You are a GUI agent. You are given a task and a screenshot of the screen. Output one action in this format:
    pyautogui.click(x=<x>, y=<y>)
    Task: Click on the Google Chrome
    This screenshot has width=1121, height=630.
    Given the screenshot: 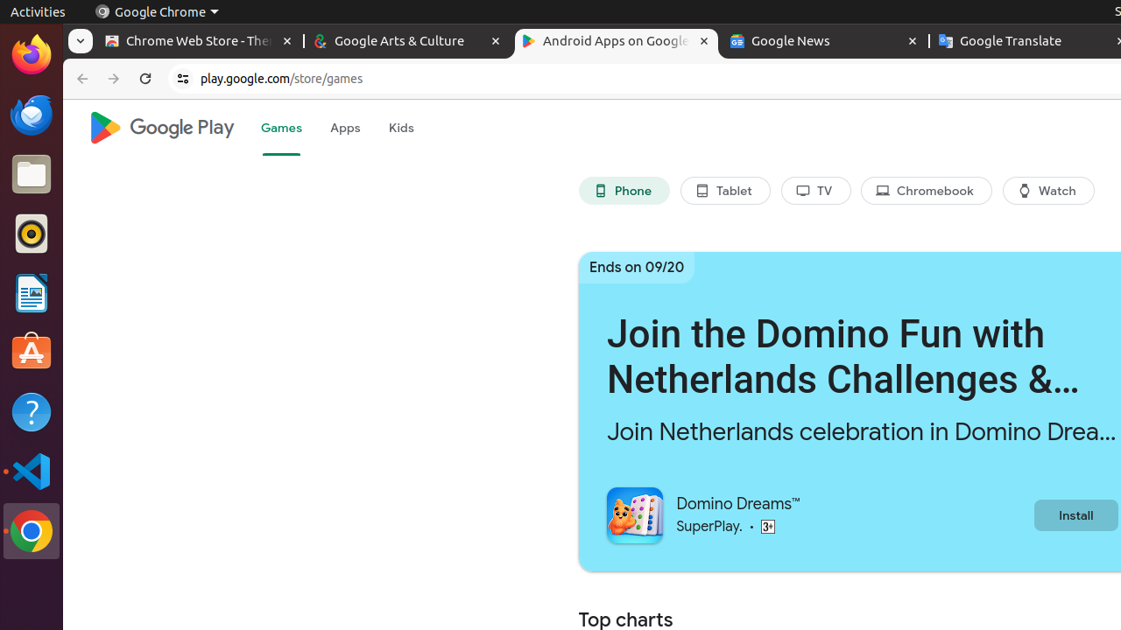 What is the action you would take?
    pyautogui.click(x=32, y=531)
    